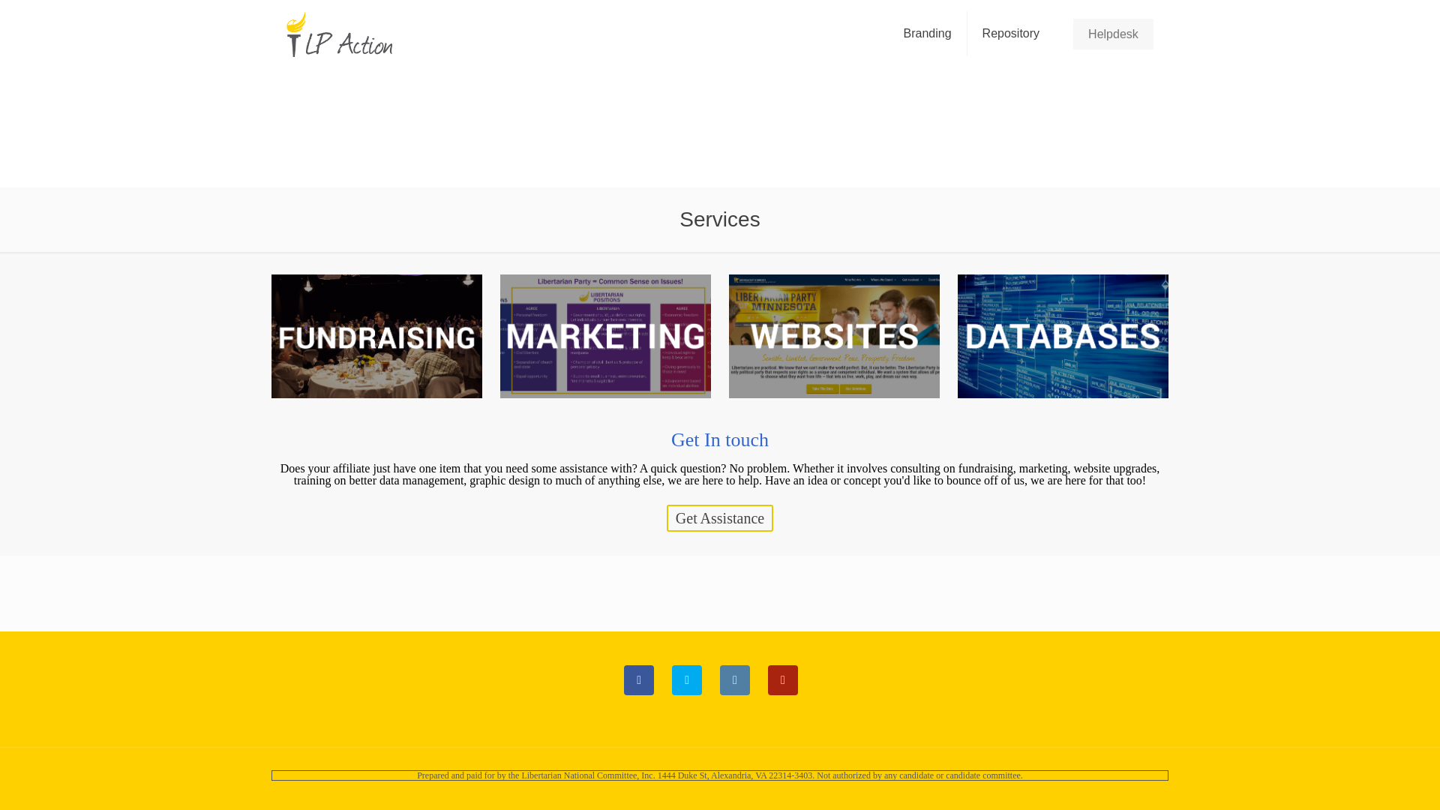 The image size is (1440, 810). I want to click on Get Assistance, so click(720, 517).